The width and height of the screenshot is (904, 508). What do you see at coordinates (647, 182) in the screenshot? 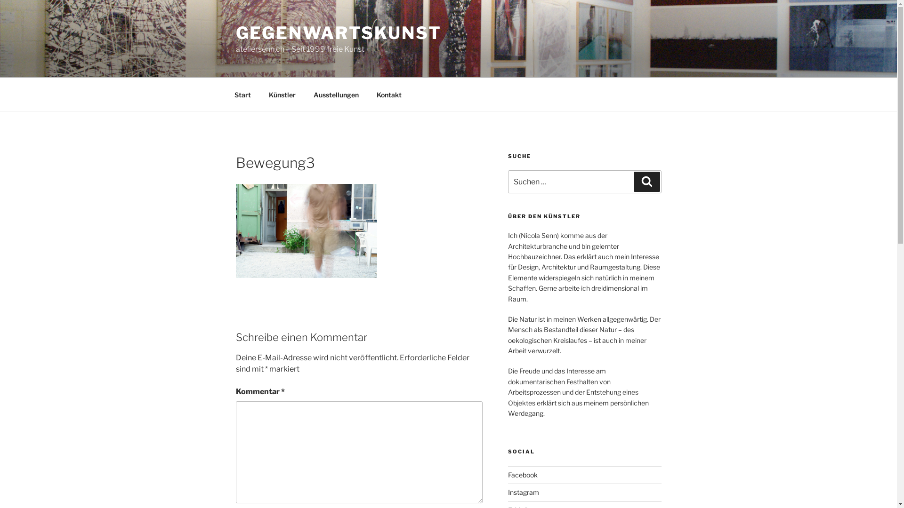
I see `Suchen` at bounding box center [647, 182].